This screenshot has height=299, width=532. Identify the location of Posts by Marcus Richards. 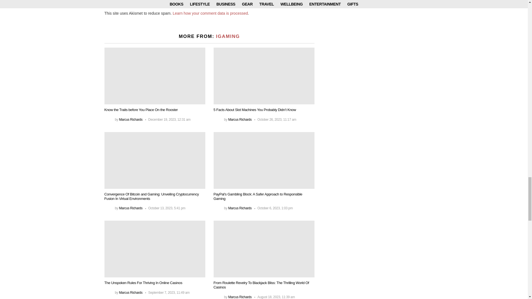
(240, 297).